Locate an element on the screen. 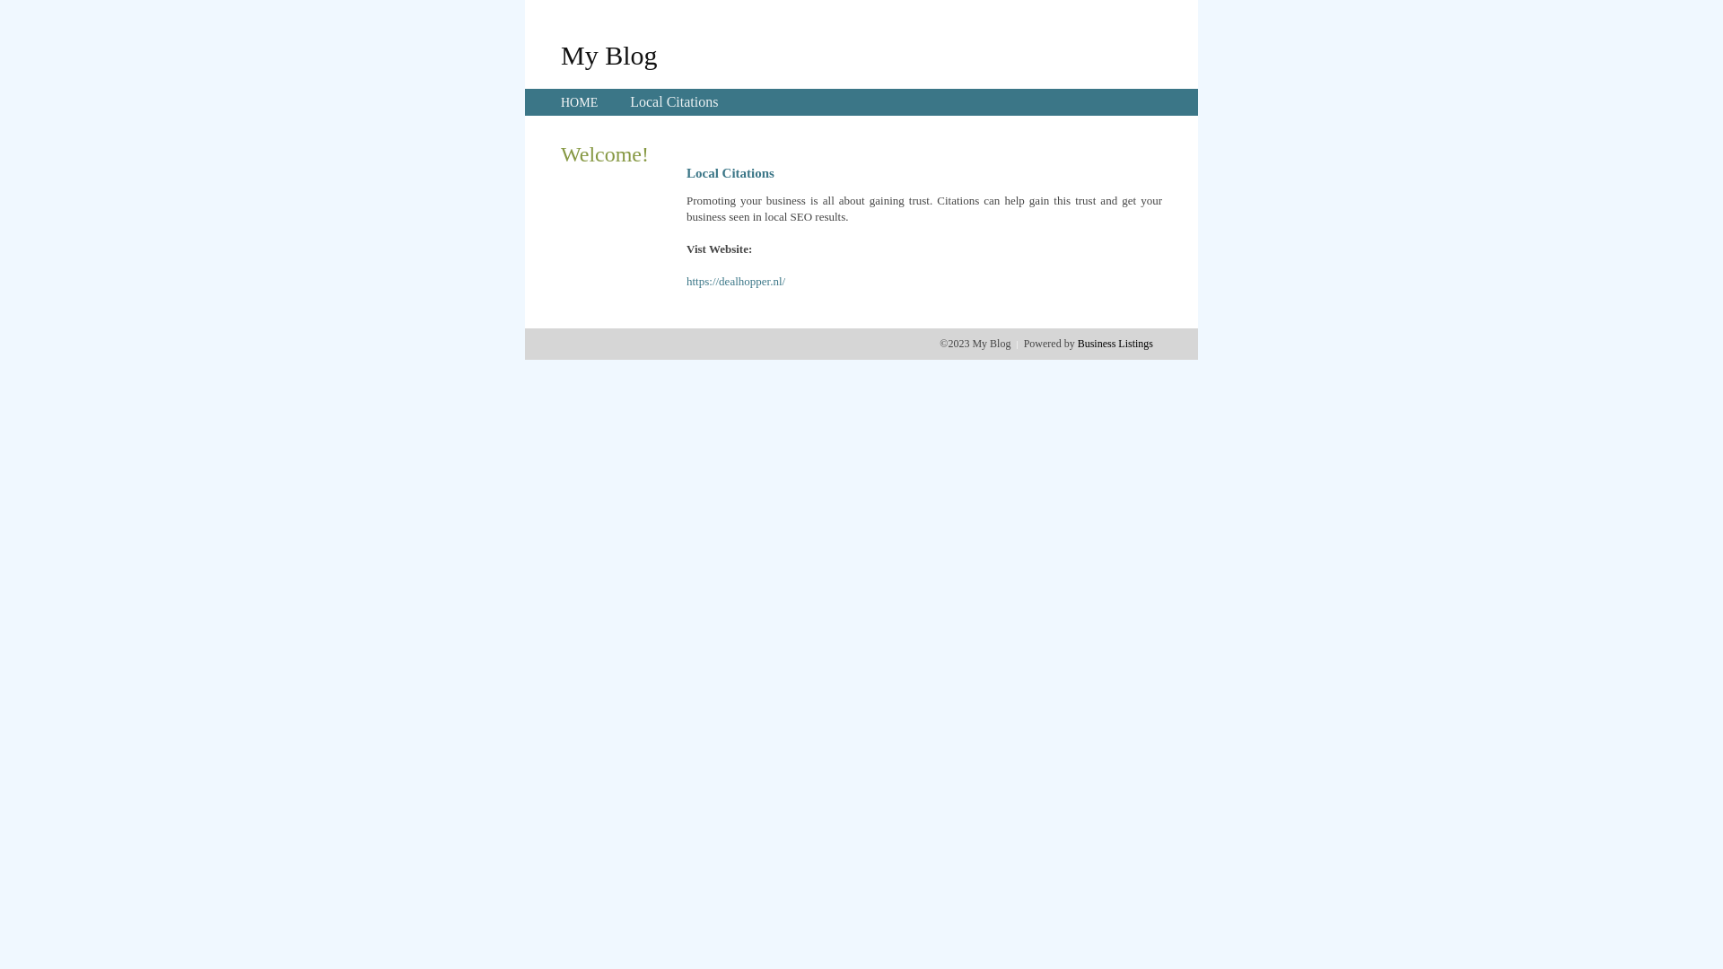  Business Listings is located at coordinates (1115, 344).